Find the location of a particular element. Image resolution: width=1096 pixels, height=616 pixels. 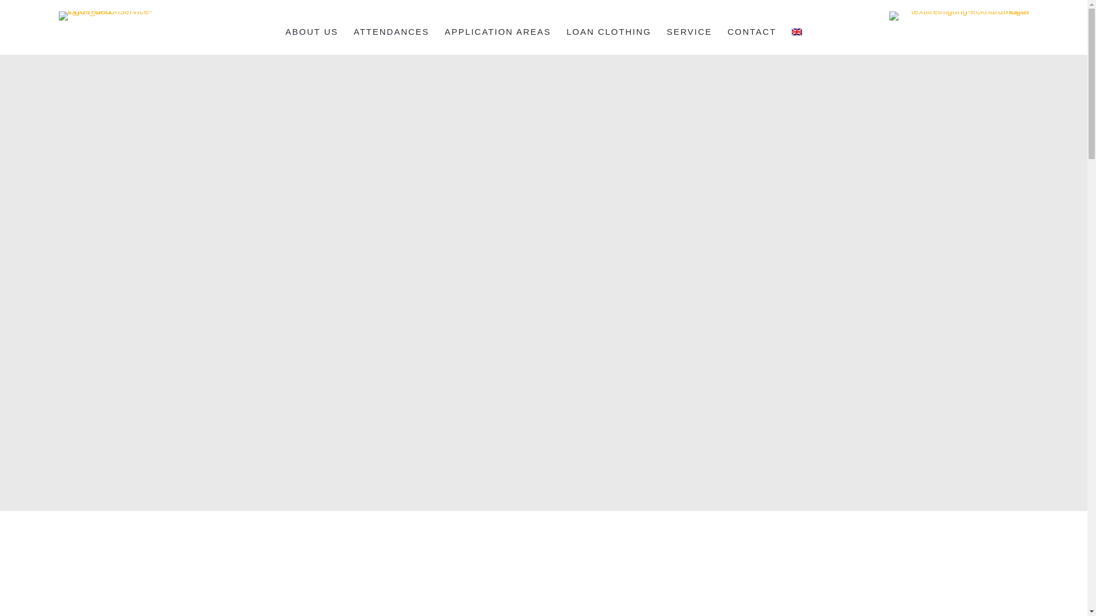

ATTENDANCES is located at coordinates (392, 31).